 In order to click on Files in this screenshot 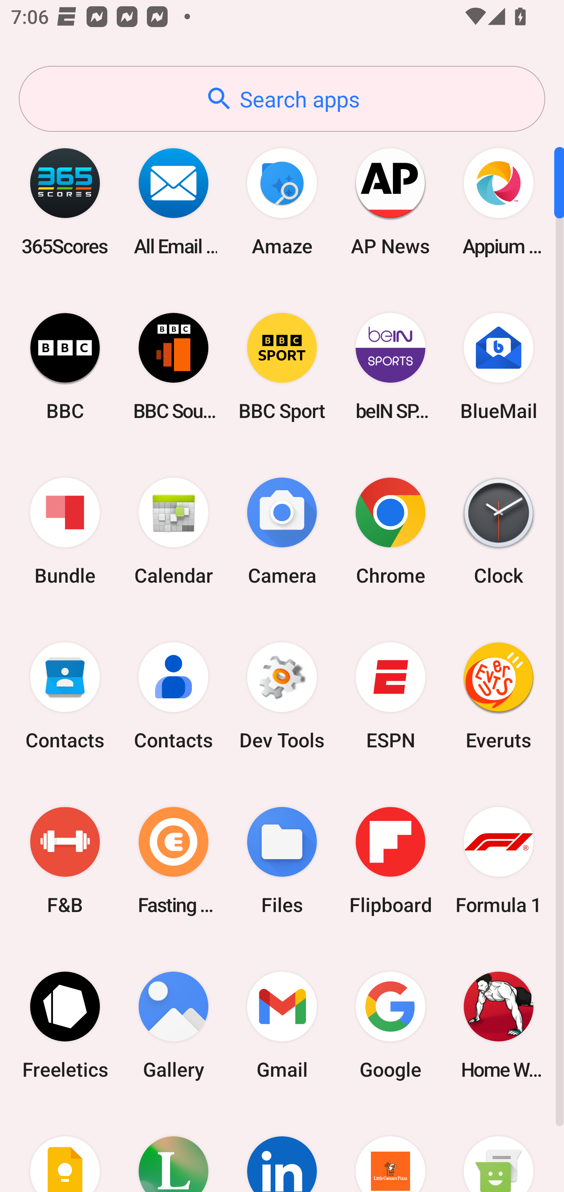, I will do `click(282, 860)`.